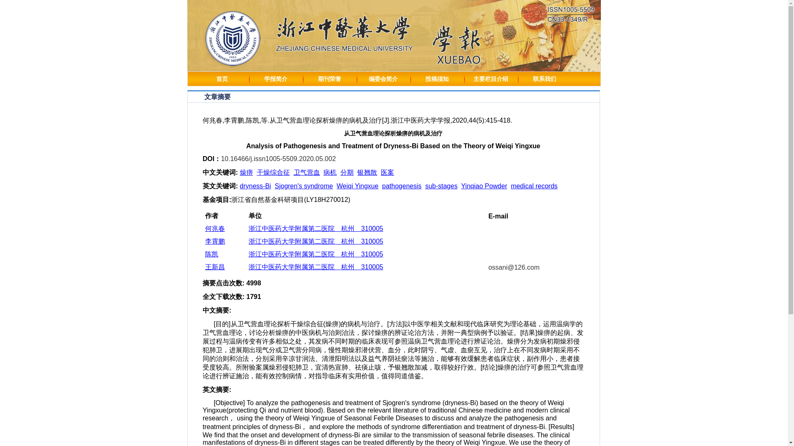 The image size is (794, 446). What do you see at coordinates (402, 186) in the screenshot?
I see `pathogenesis` at bounding box center [402, 186].